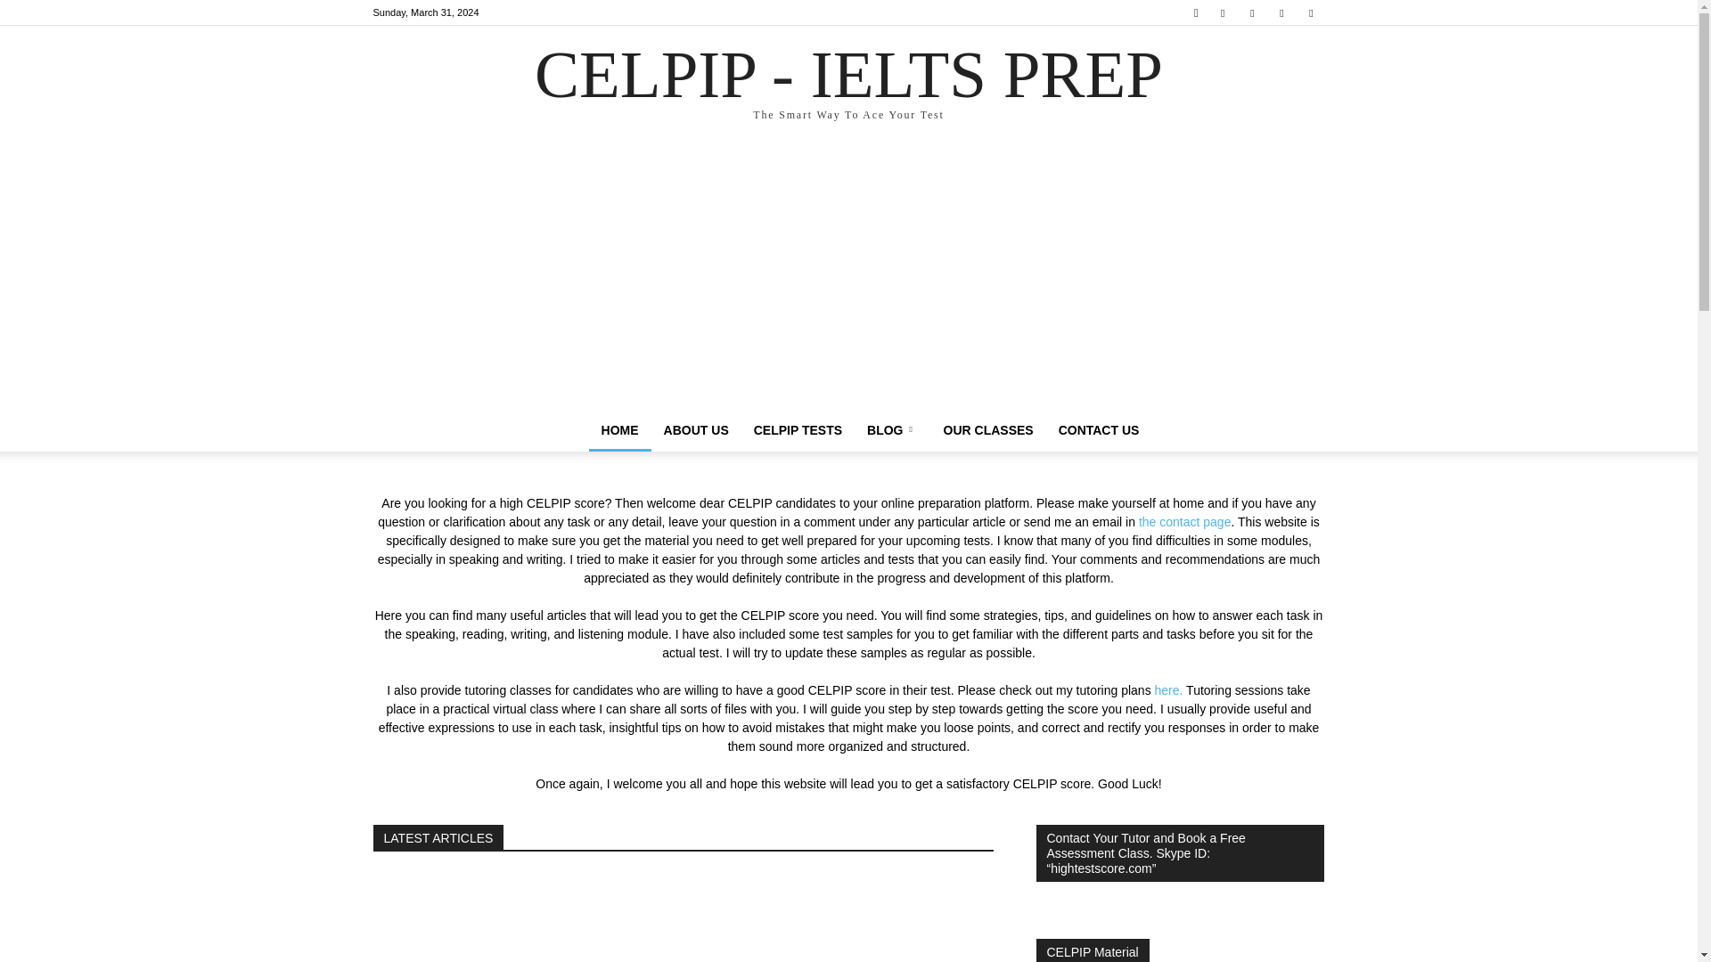 The width and height of the screenshot is (1711, 962). I want to click on here., so click(847, 917).